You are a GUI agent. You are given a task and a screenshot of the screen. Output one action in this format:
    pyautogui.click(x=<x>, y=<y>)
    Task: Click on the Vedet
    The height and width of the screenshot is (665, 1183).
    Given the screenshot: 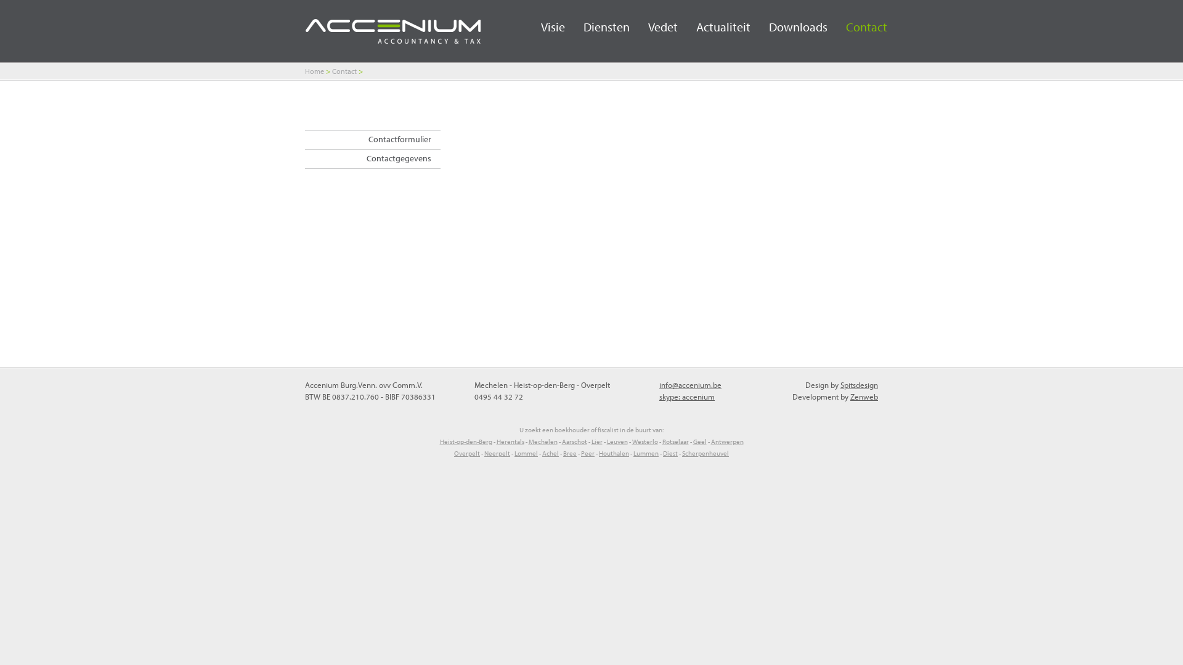 What is the action you would take?
    pyautogui.click(x=654, y=25)
    